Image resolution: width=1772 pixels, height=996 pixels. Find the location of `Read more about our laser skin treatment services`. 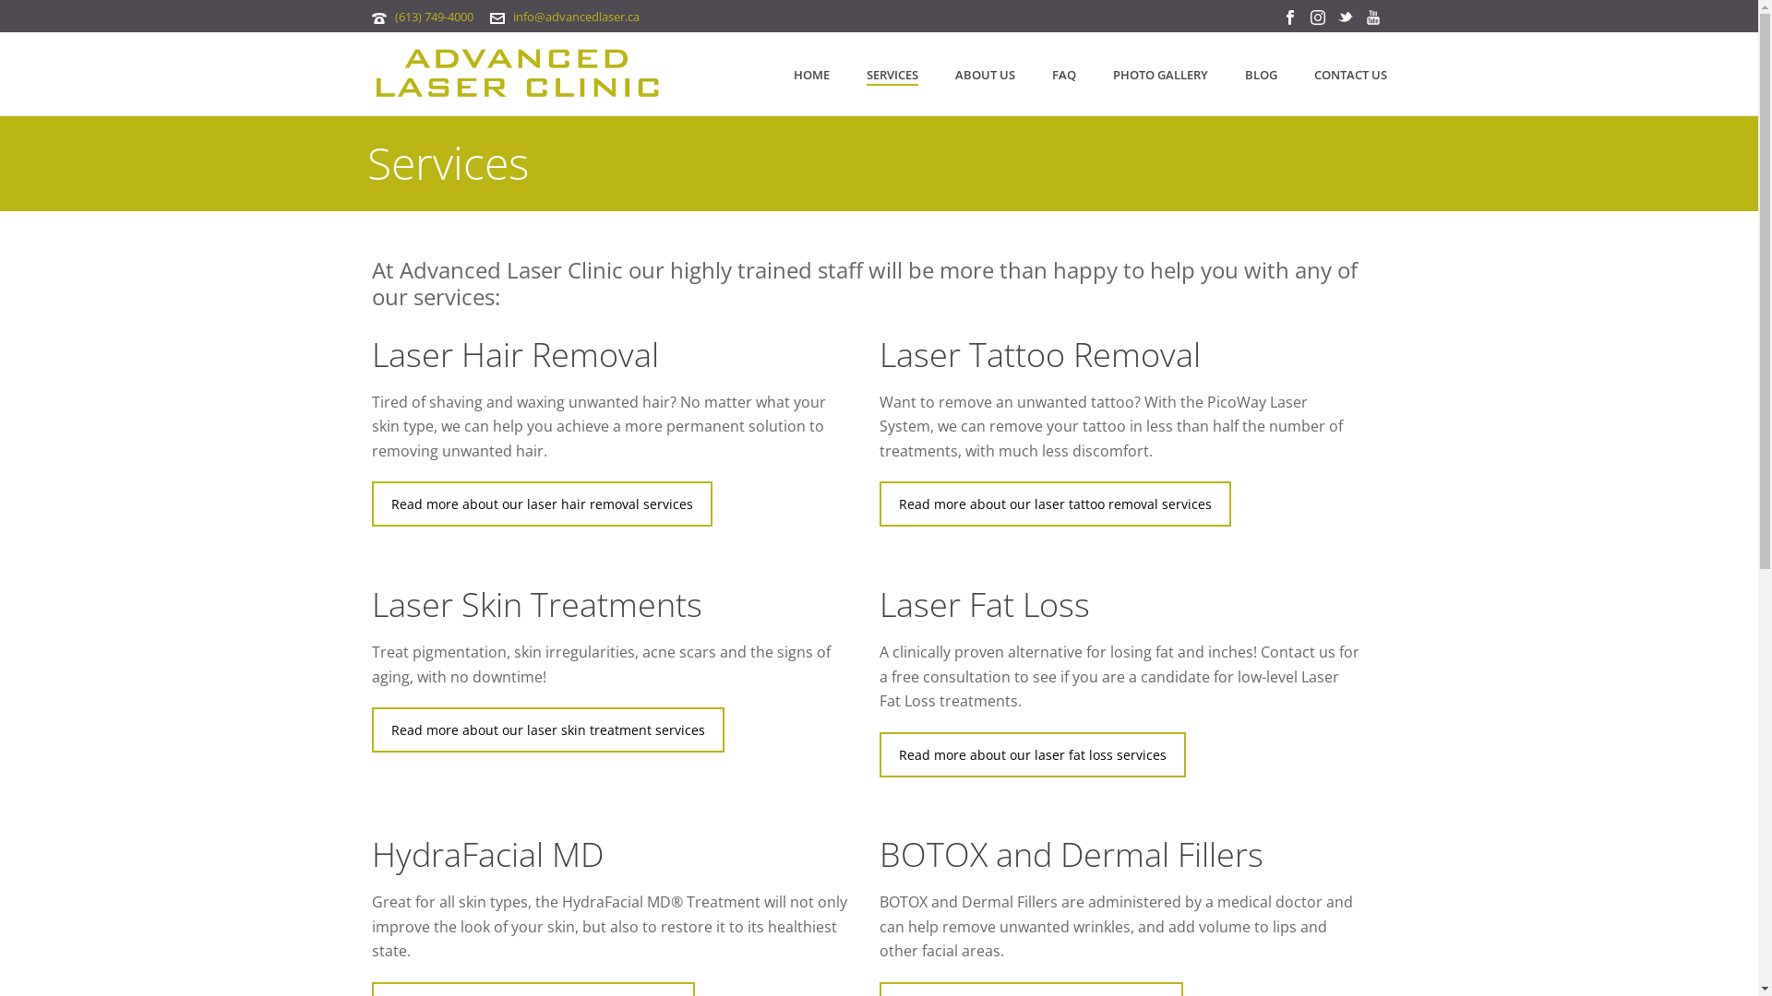

Read more about our laser skin treatment services is located at coordinates (547, 730).